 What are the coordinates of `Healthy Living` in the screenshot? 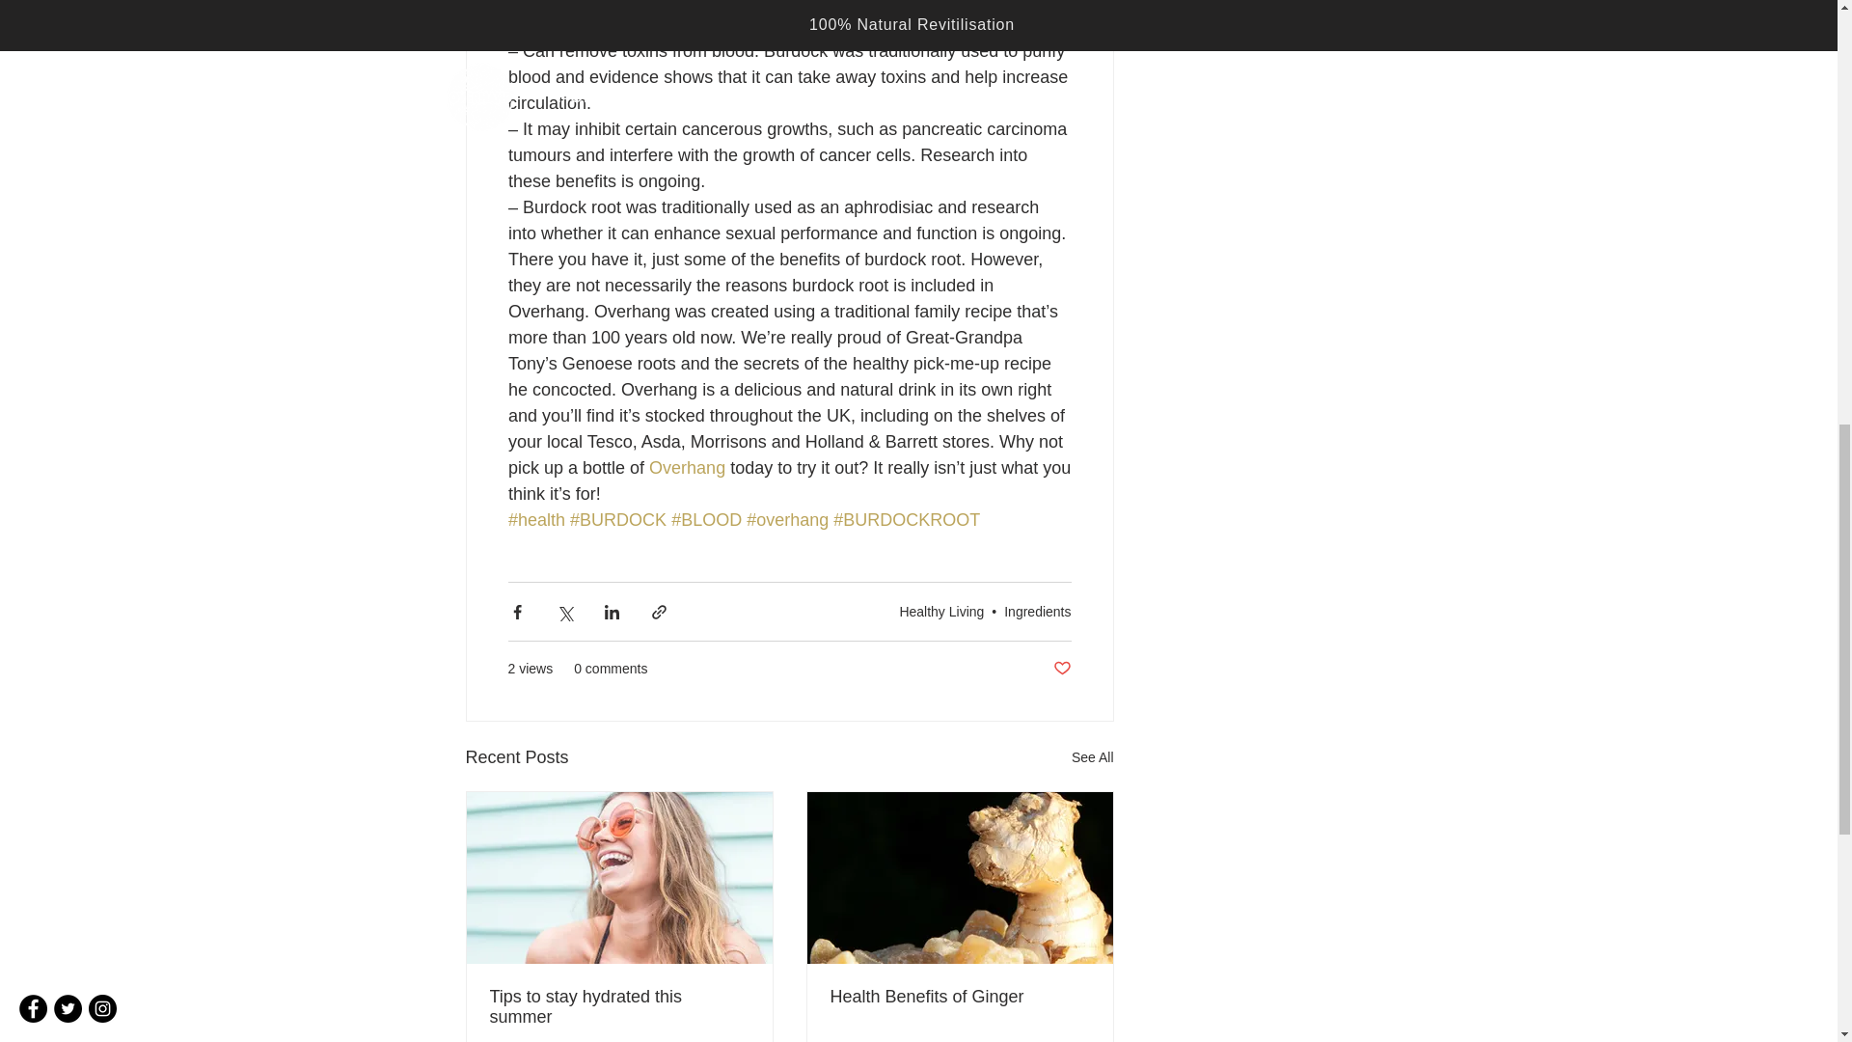 It's located at (940, 612).